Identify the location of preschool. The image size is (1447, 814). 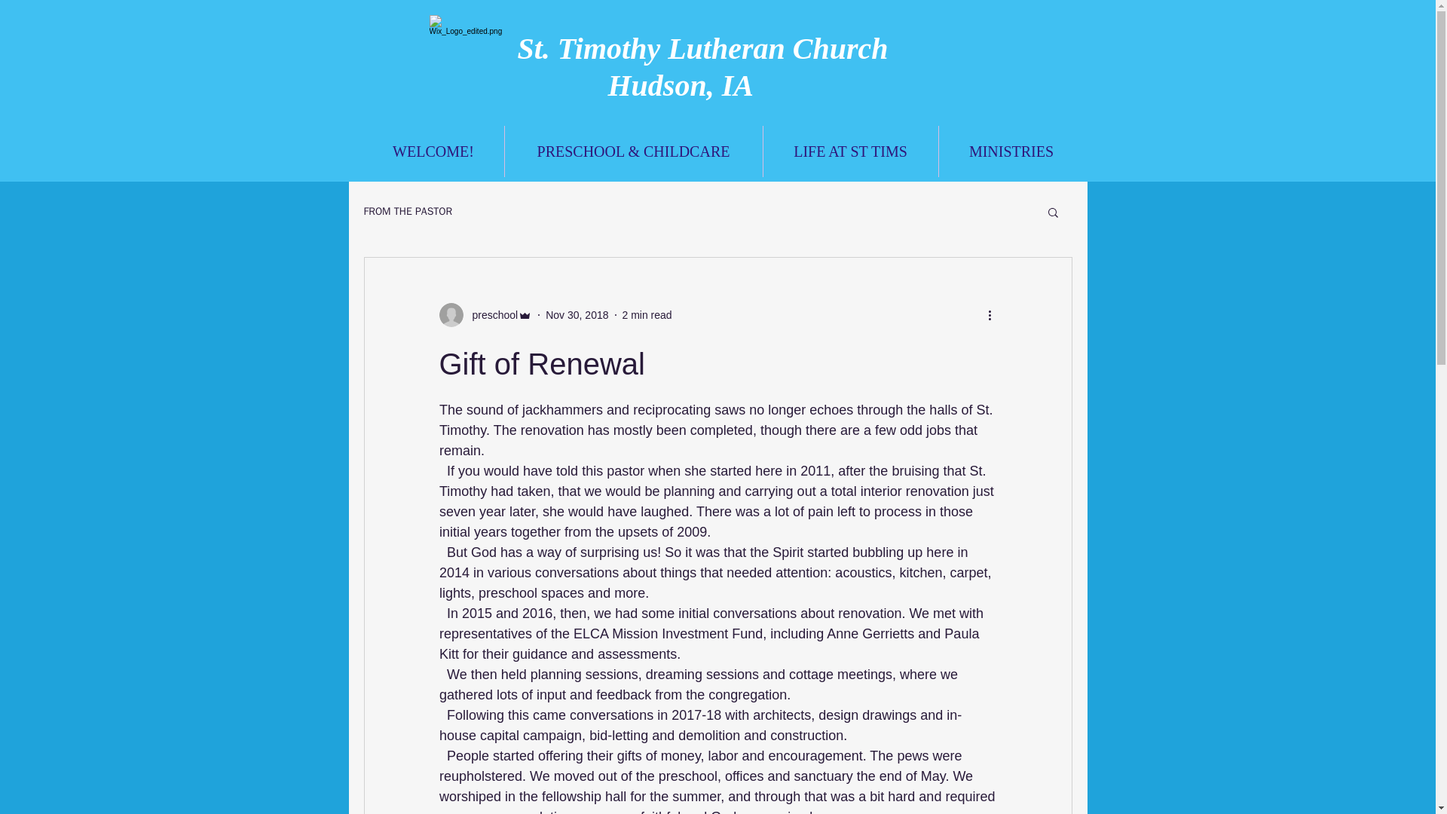
(490, 315).